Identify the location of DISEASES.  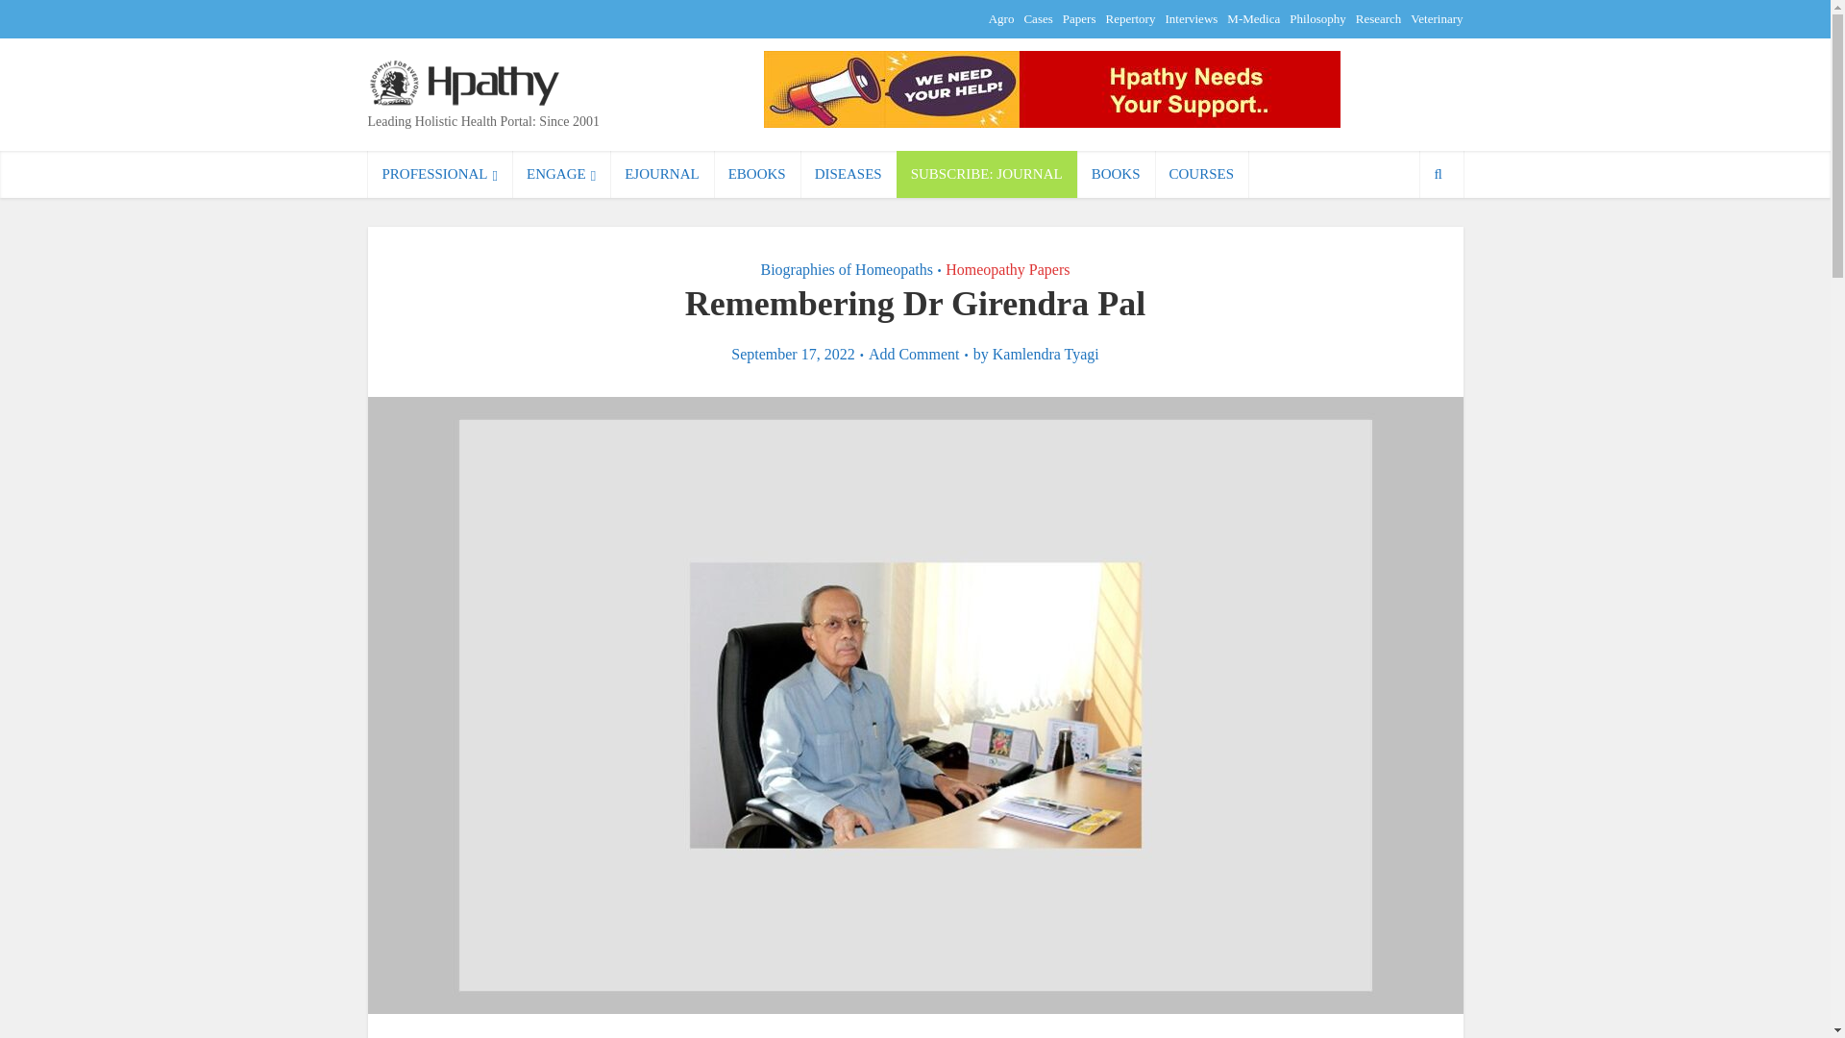
(849, 174).